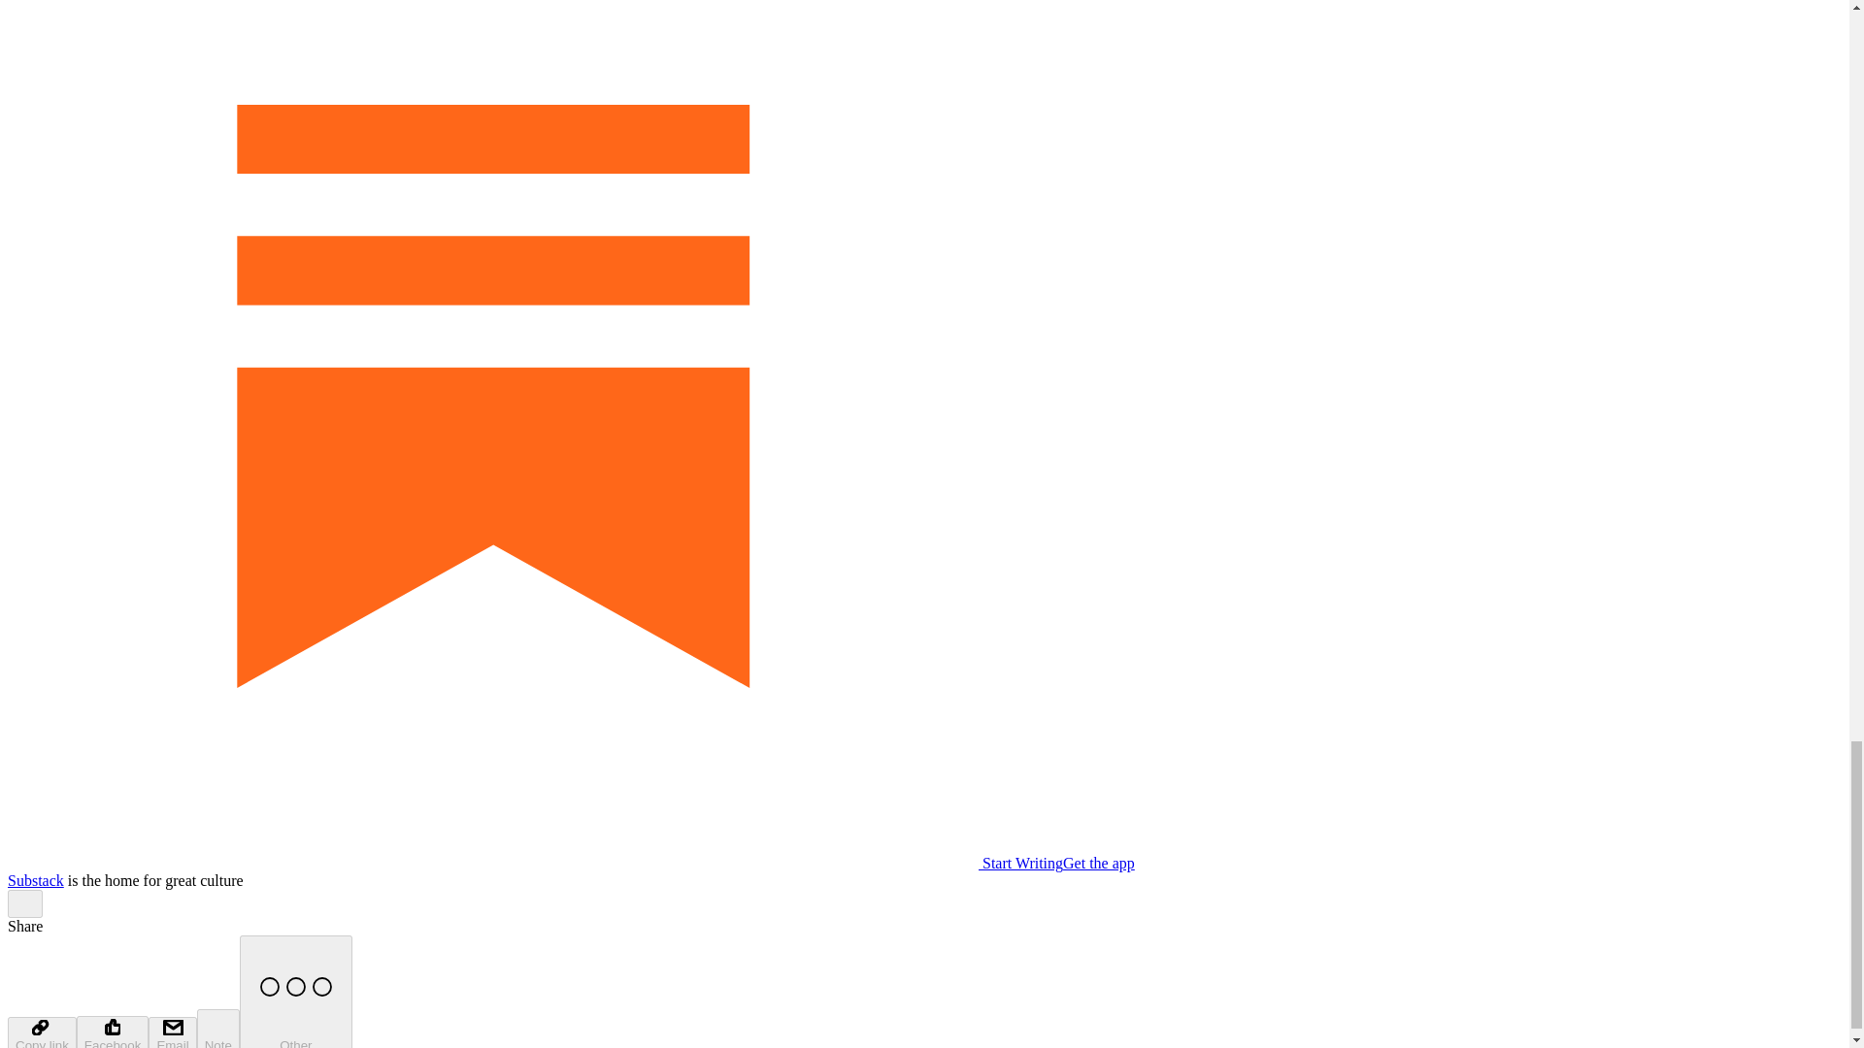  Describe the element at coordinates (35, 879) in the screenshot. I see `Substack` at that location.